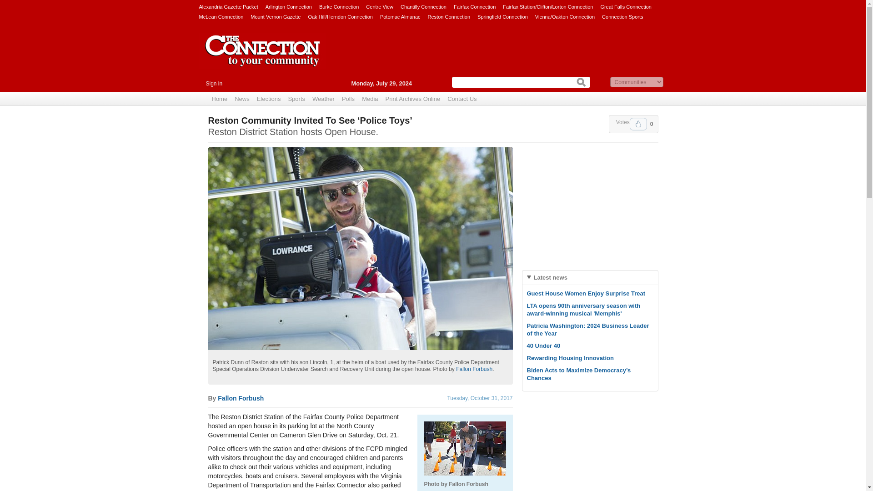  What do you see at coordinates (475, 6) in the screenshot?
I see `Fairfax Connection` at bounding box center [475, 6].